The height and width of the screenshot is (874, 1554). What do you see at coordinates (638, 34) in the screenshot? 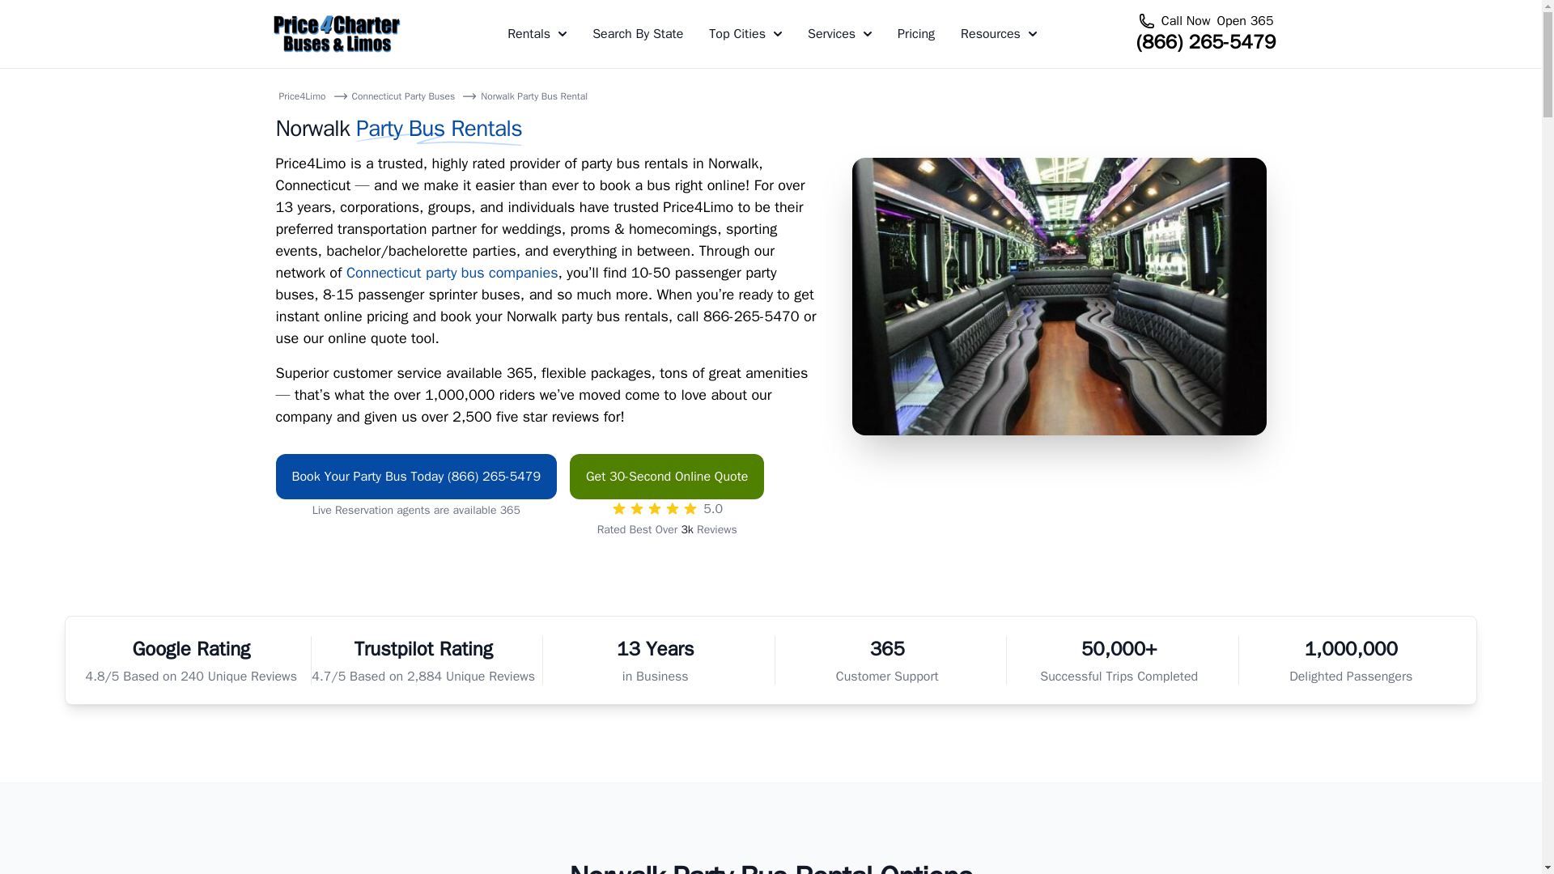
I see `Search By State` at bounding box center [638, 34].